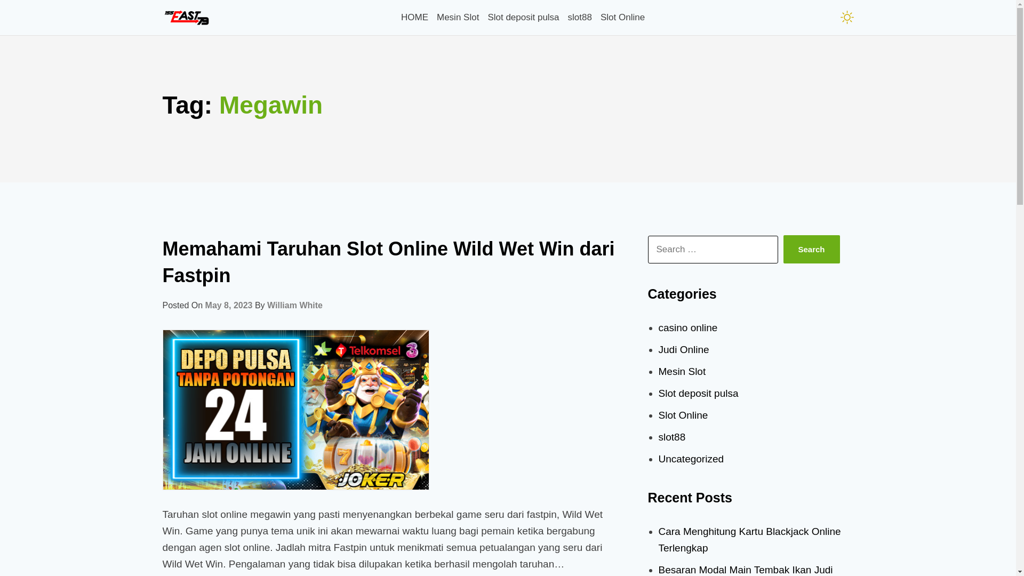 The width and height of the screenshot is (1024, 576). What do you see at coordinates (688, 327) in the screenshot?
I see `casino online` at bounding box center [688, 327].